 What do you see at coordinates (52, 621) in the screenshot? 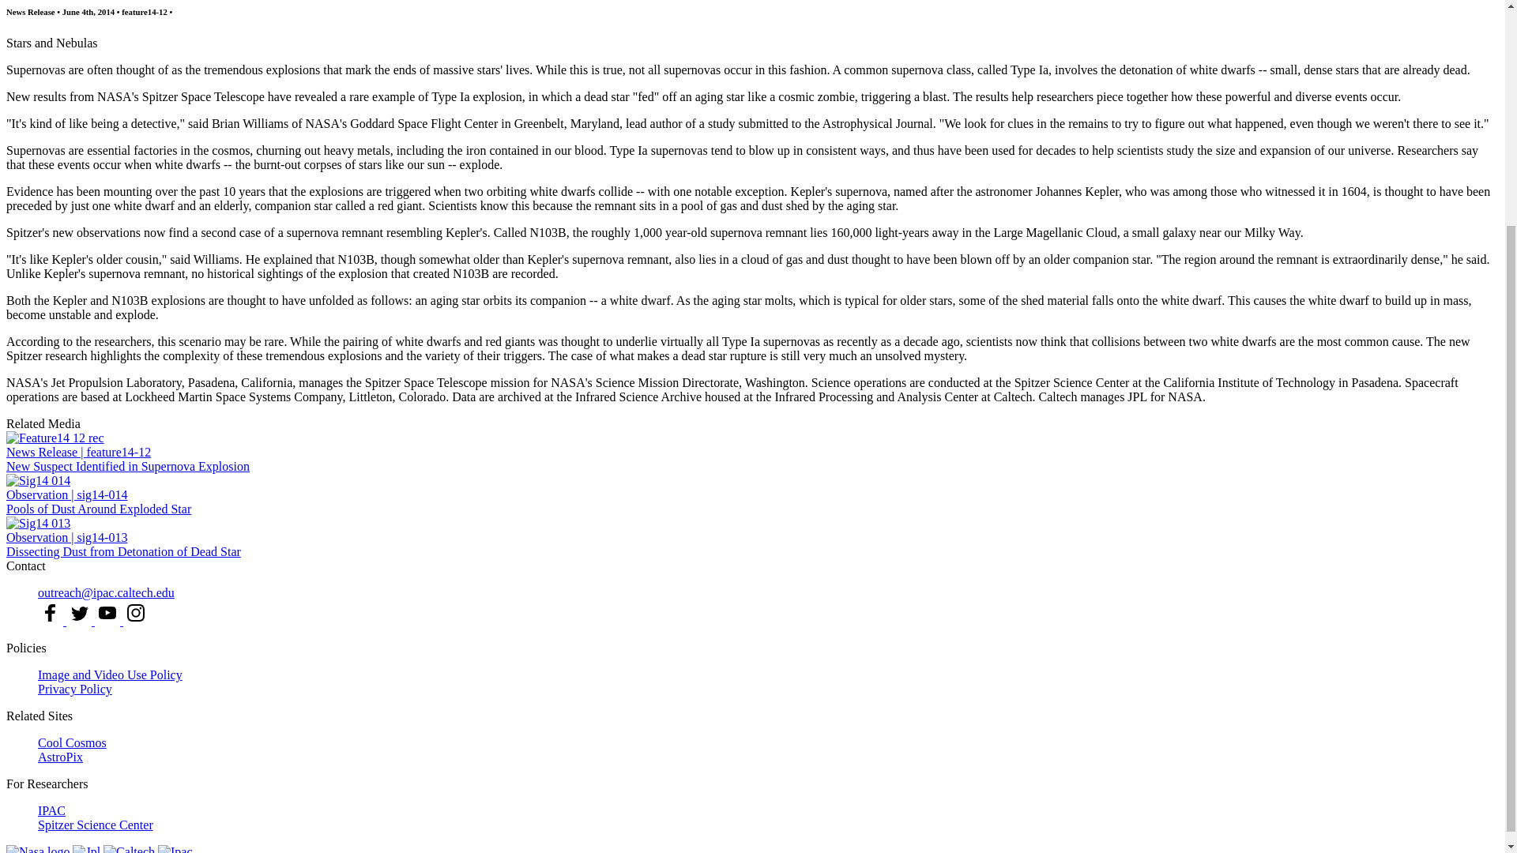
I see `Follow on Facebook` at bounding box center [52, 621].